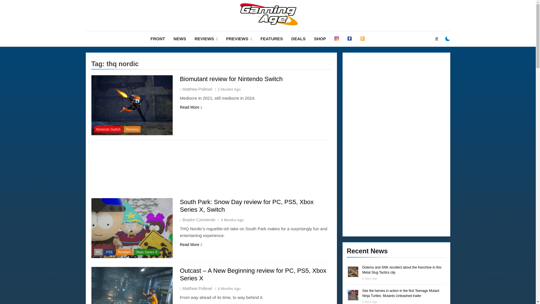 Image resolution: width=540 pixels, height=304 pixels. What do you see at coordinates (211, 170) in the screenshot?
I see `Advertisement` at bounding box center [211, 170].